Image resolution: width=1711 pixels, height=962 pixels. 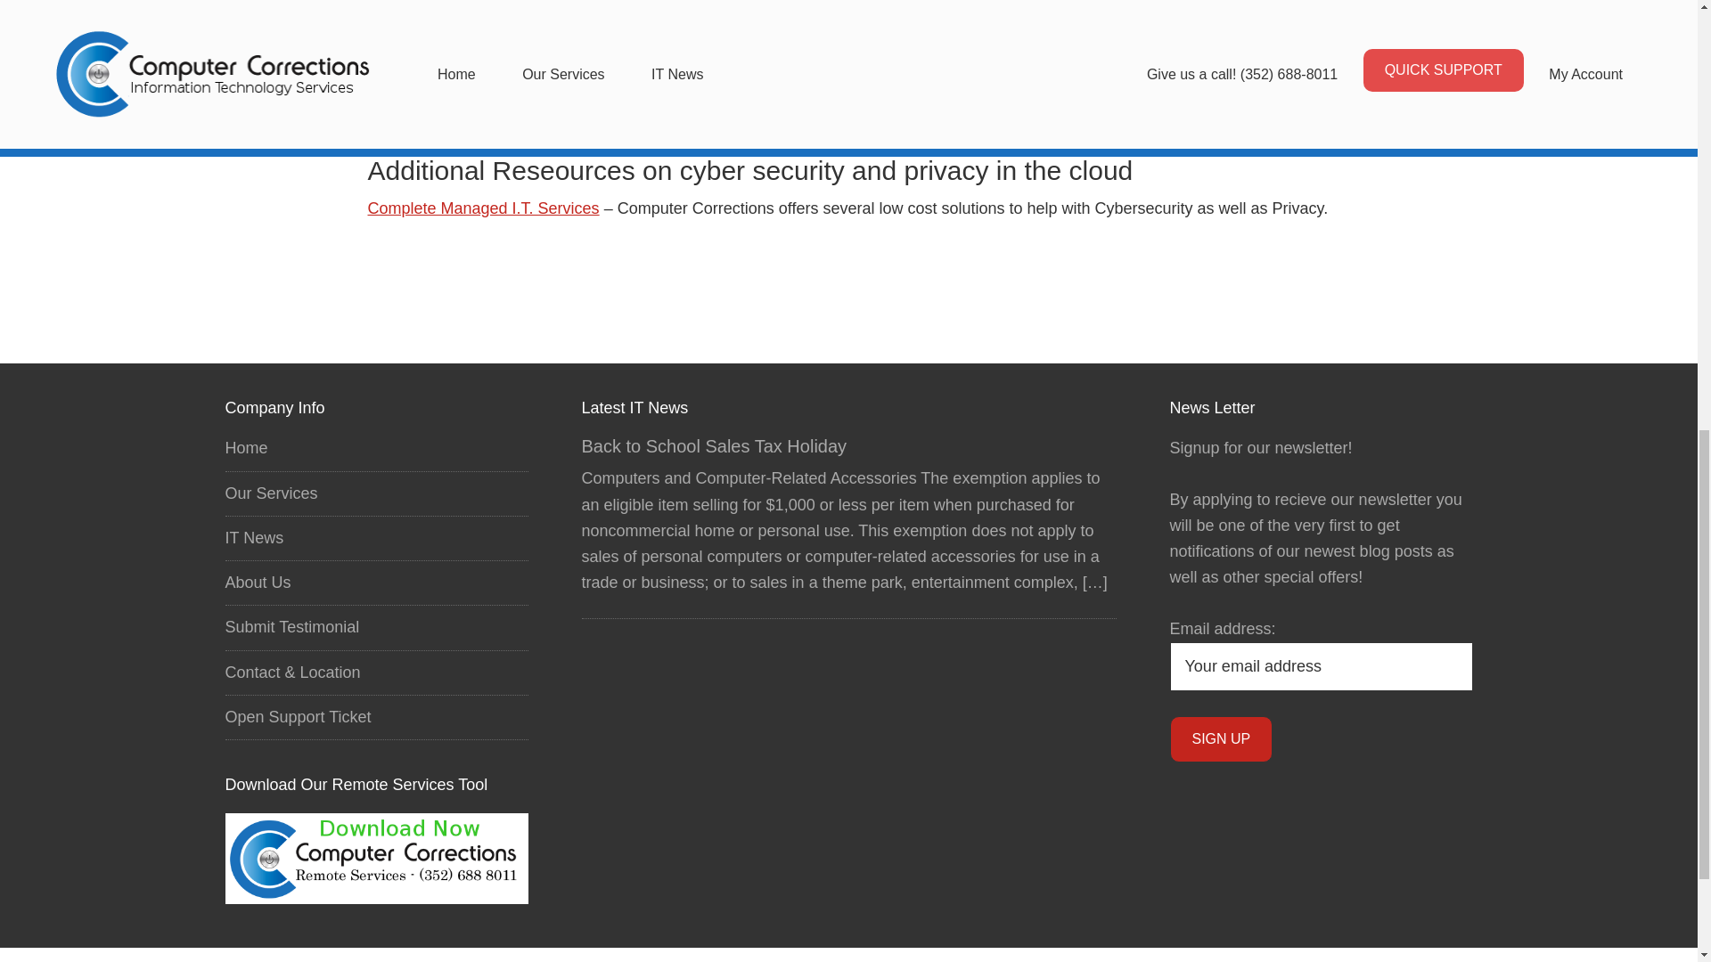 I want to click on Home, so click(x=245, y=447).